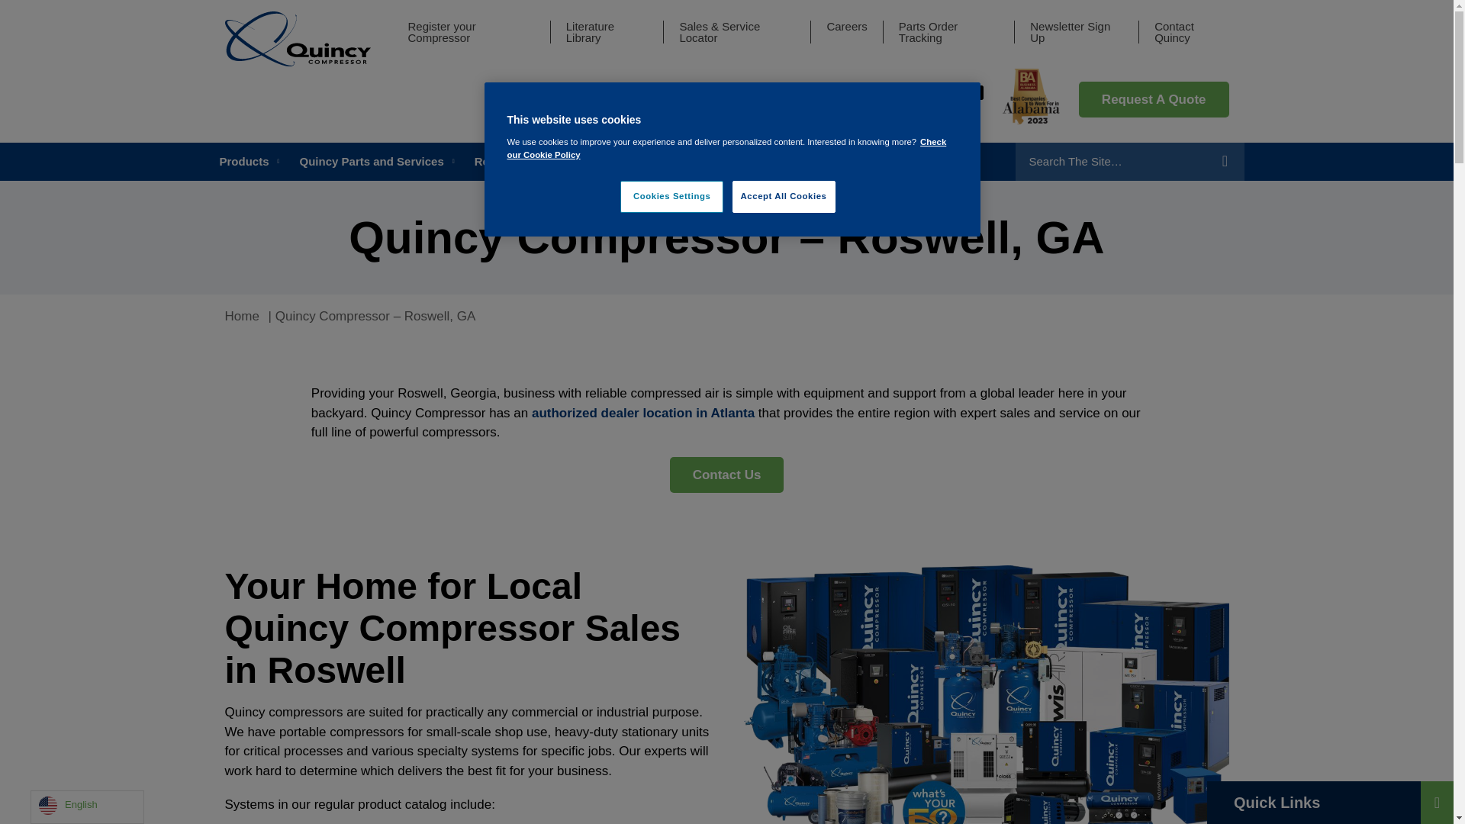 This screenshot has height=824, width=1465. I want to click on Newsletter Sign Up, so click(1076, 32).